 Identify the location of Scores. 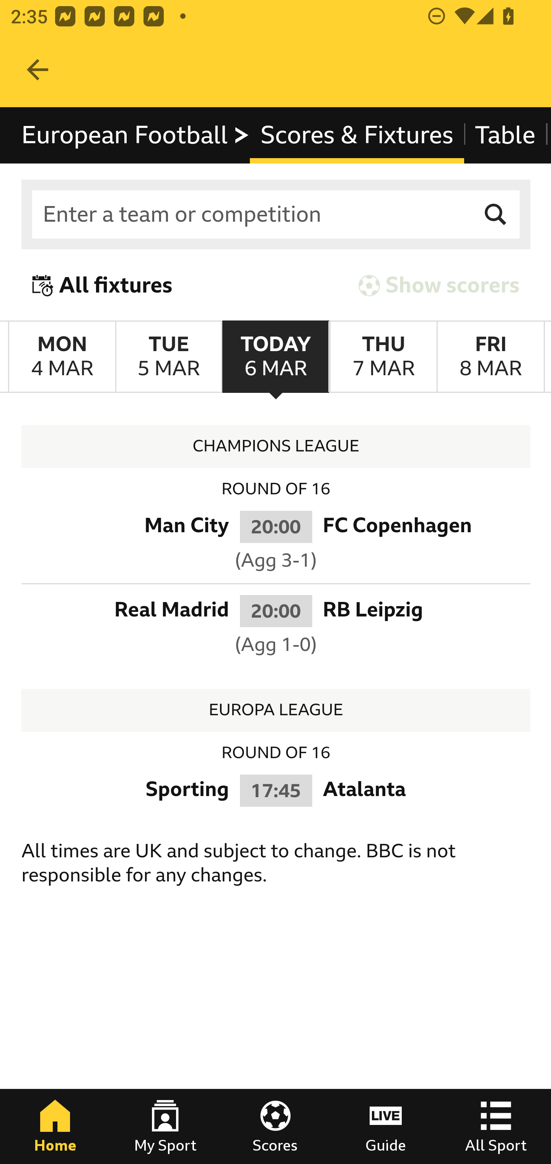
(275, 1126).